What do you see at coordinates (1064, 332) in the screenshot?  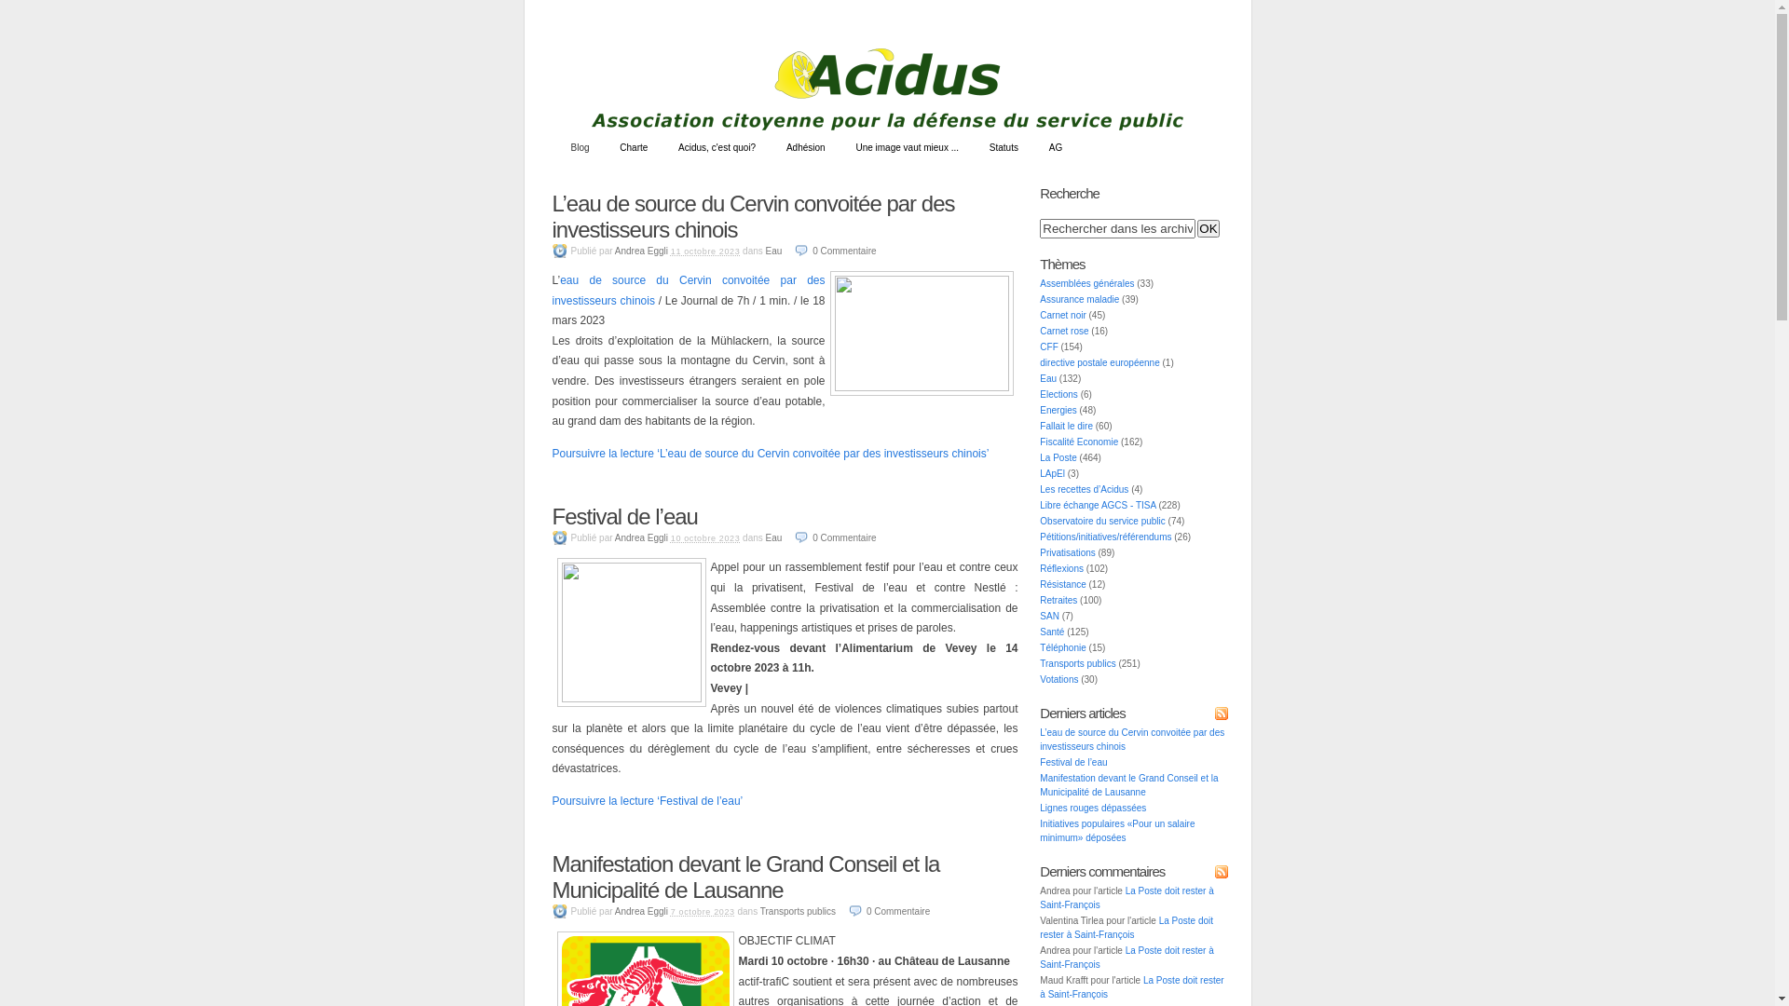 I see `Carnet rose` at bounding box center [1064, 332].